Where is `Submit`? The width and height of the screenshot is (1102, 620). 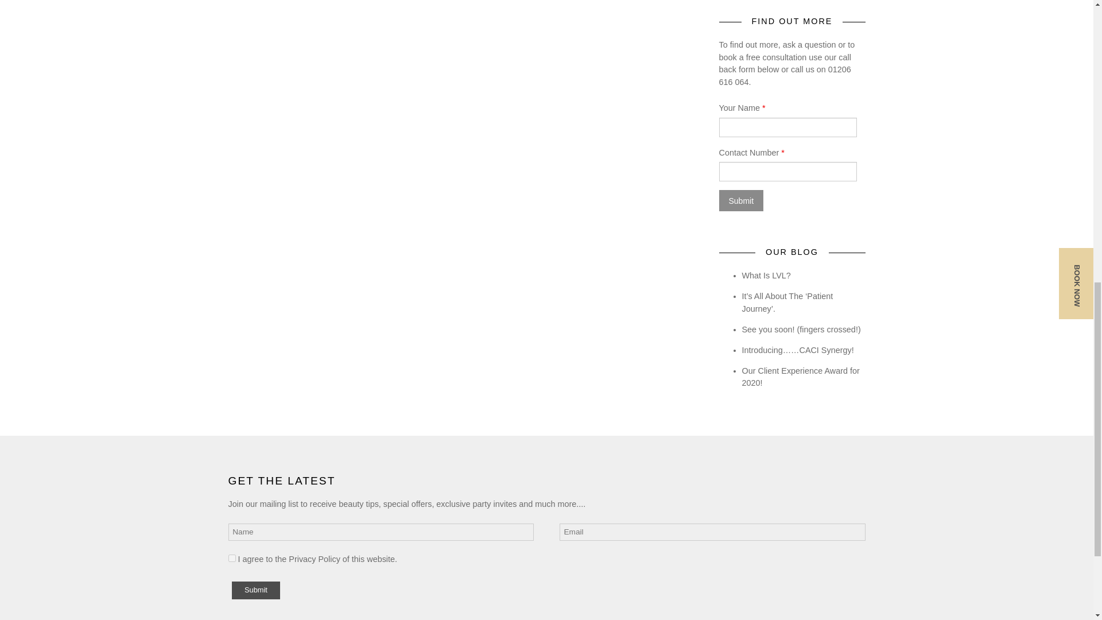 Submit is located at coordinates (255, 591).